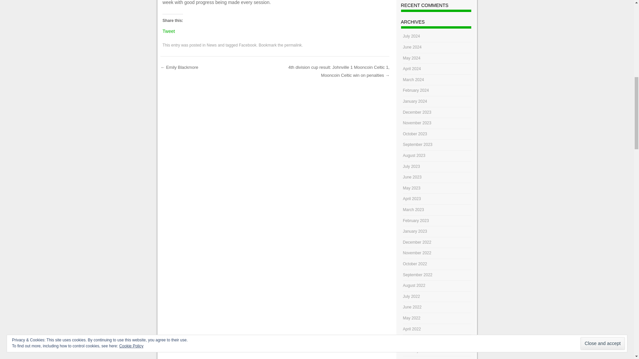 The image size is (639, 359). Describe the element at coordinates (413, 80) in the screenshot. I see `March 2024` at that location.